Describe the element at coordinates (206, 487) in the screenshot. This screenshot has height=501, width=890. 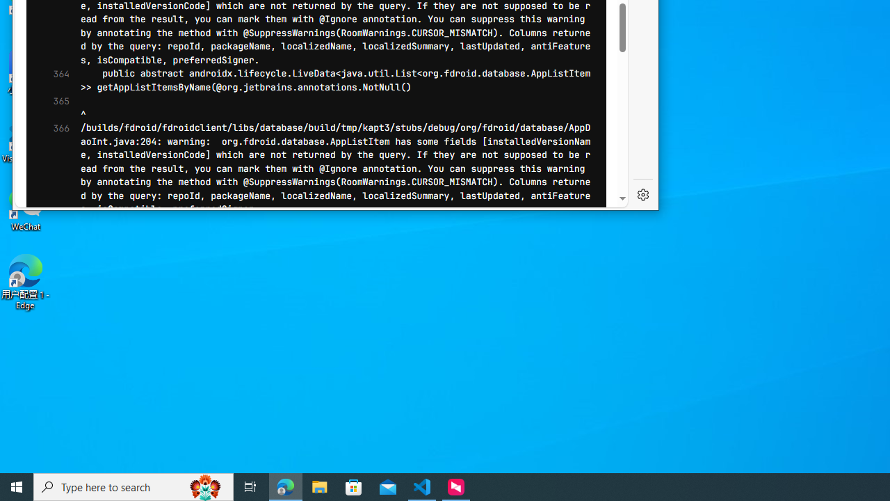
I see `Search highlights icon opens search home window` at that location.